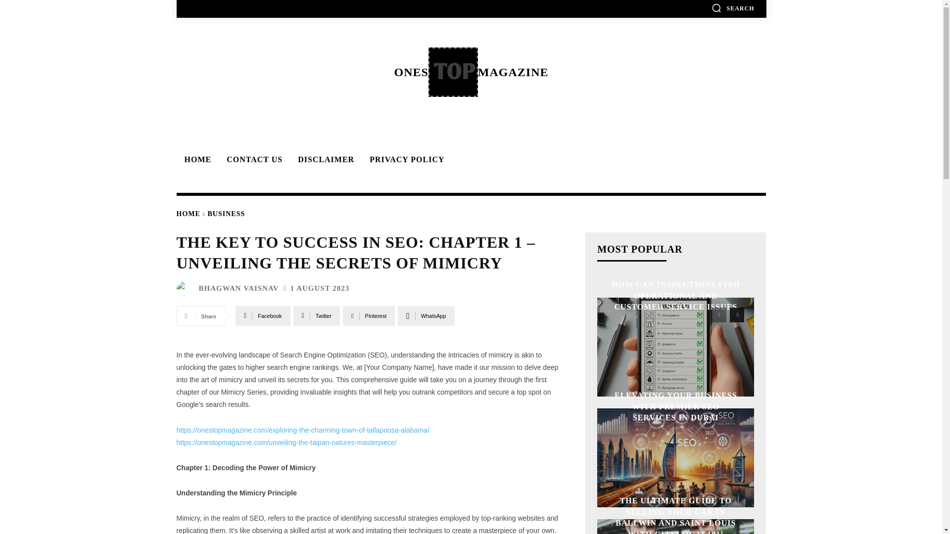 Image resolution: width=950 pixels, height=534 pixels. Describe the element at coordinates (238, 288) in the screenshot. I see `BHAGWAN VAISNAV` at that location.